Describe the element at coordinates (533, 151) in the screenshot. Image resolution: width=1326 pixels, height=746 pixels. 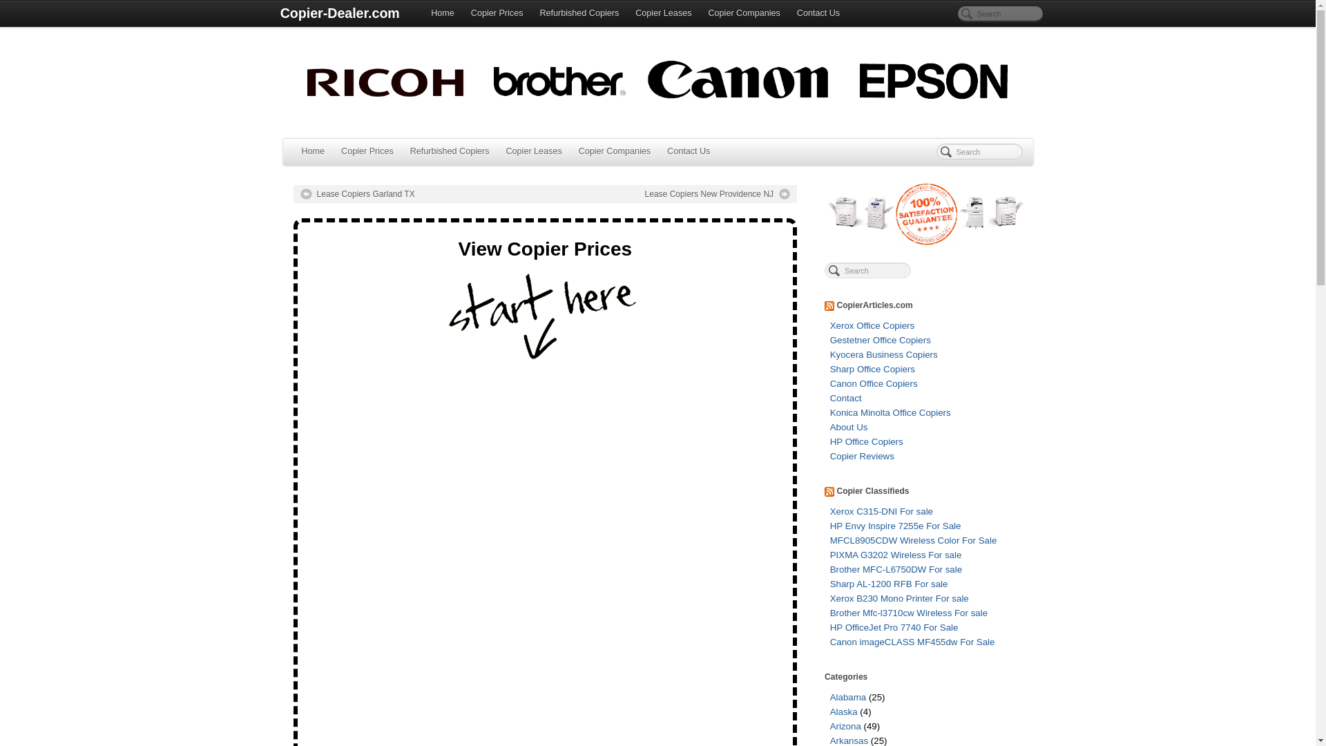
I see `Copier Leases` at that location.